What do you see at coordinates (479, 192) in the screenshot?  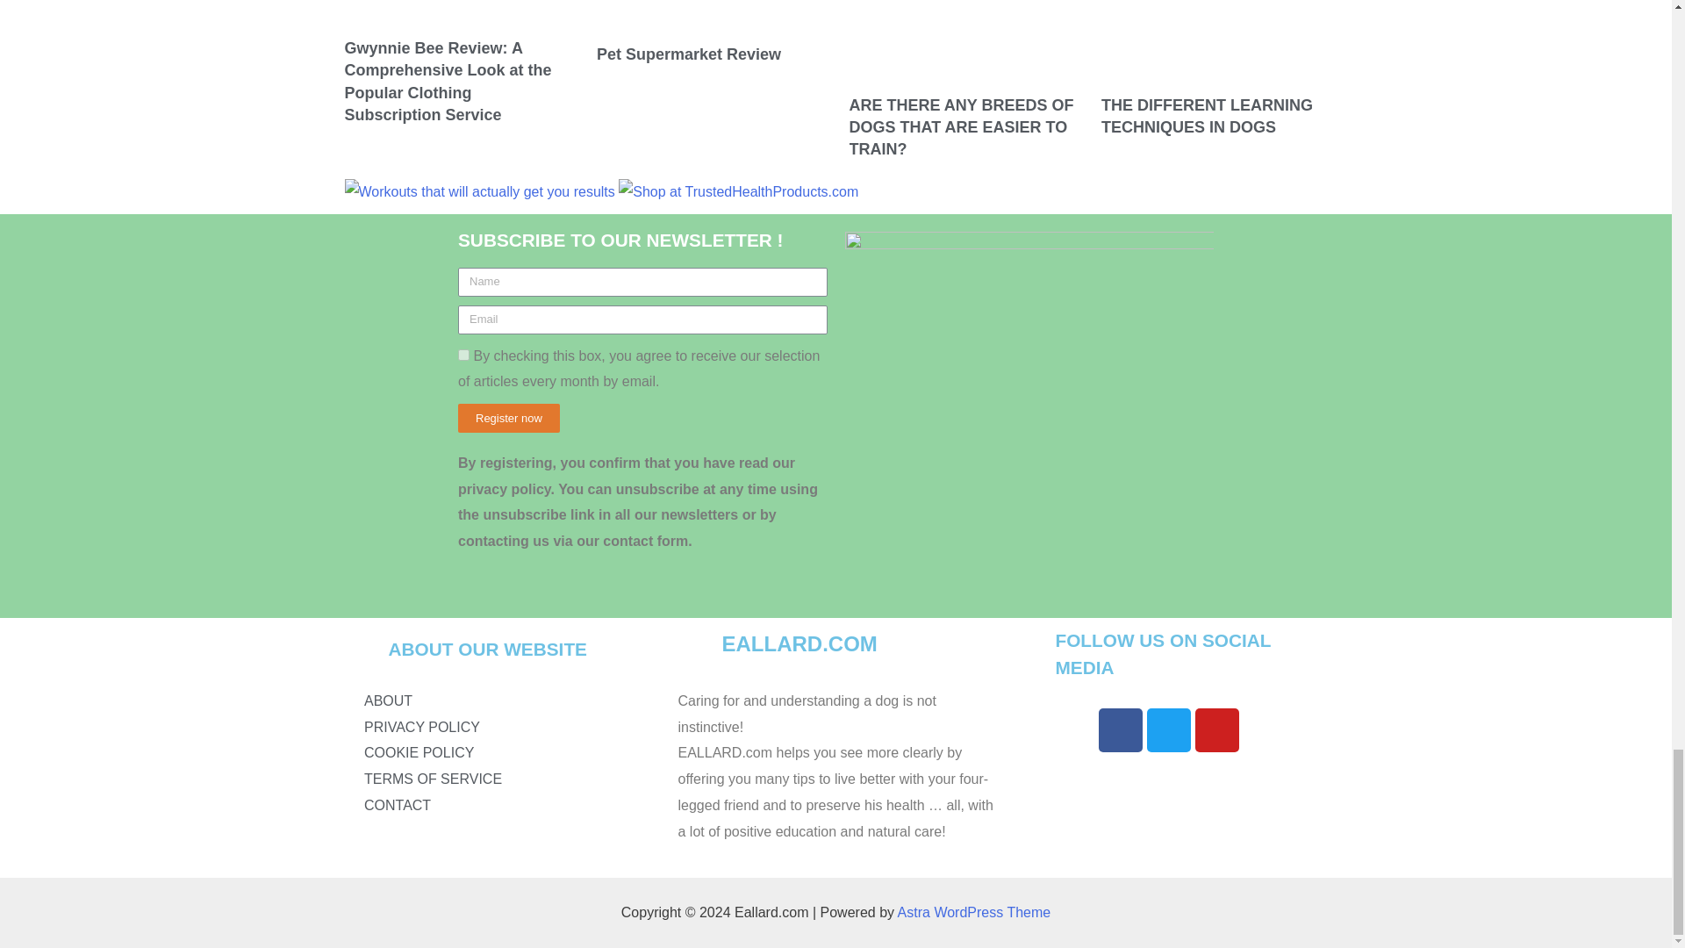 I see `Workouts that will actually get you results` at bounding box center [479, 192].